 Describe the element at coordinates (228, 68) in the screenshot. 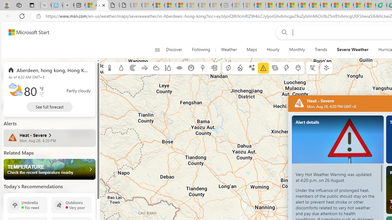

I see `Hurricane` at that location.